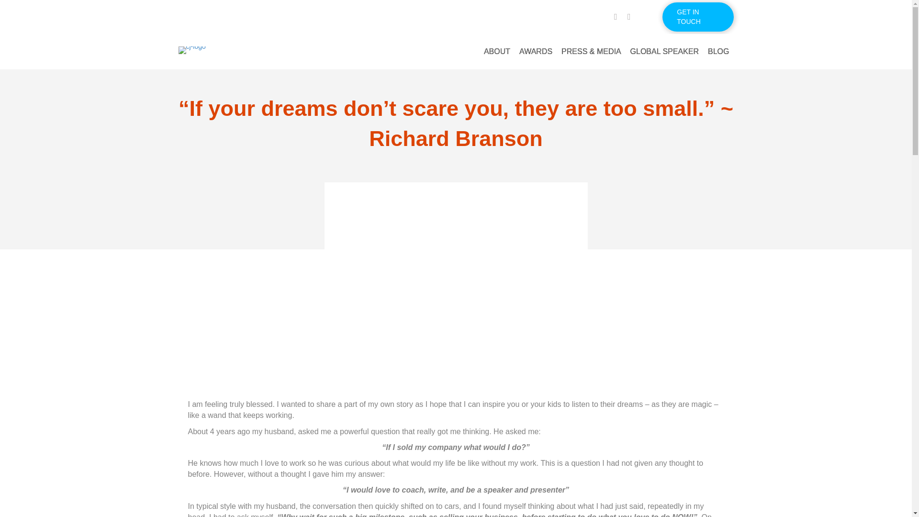 This screenshot has height=517, width=919. Describe the element at coordinates (280, 361) in the screenshot. I see `Submit` at that location.